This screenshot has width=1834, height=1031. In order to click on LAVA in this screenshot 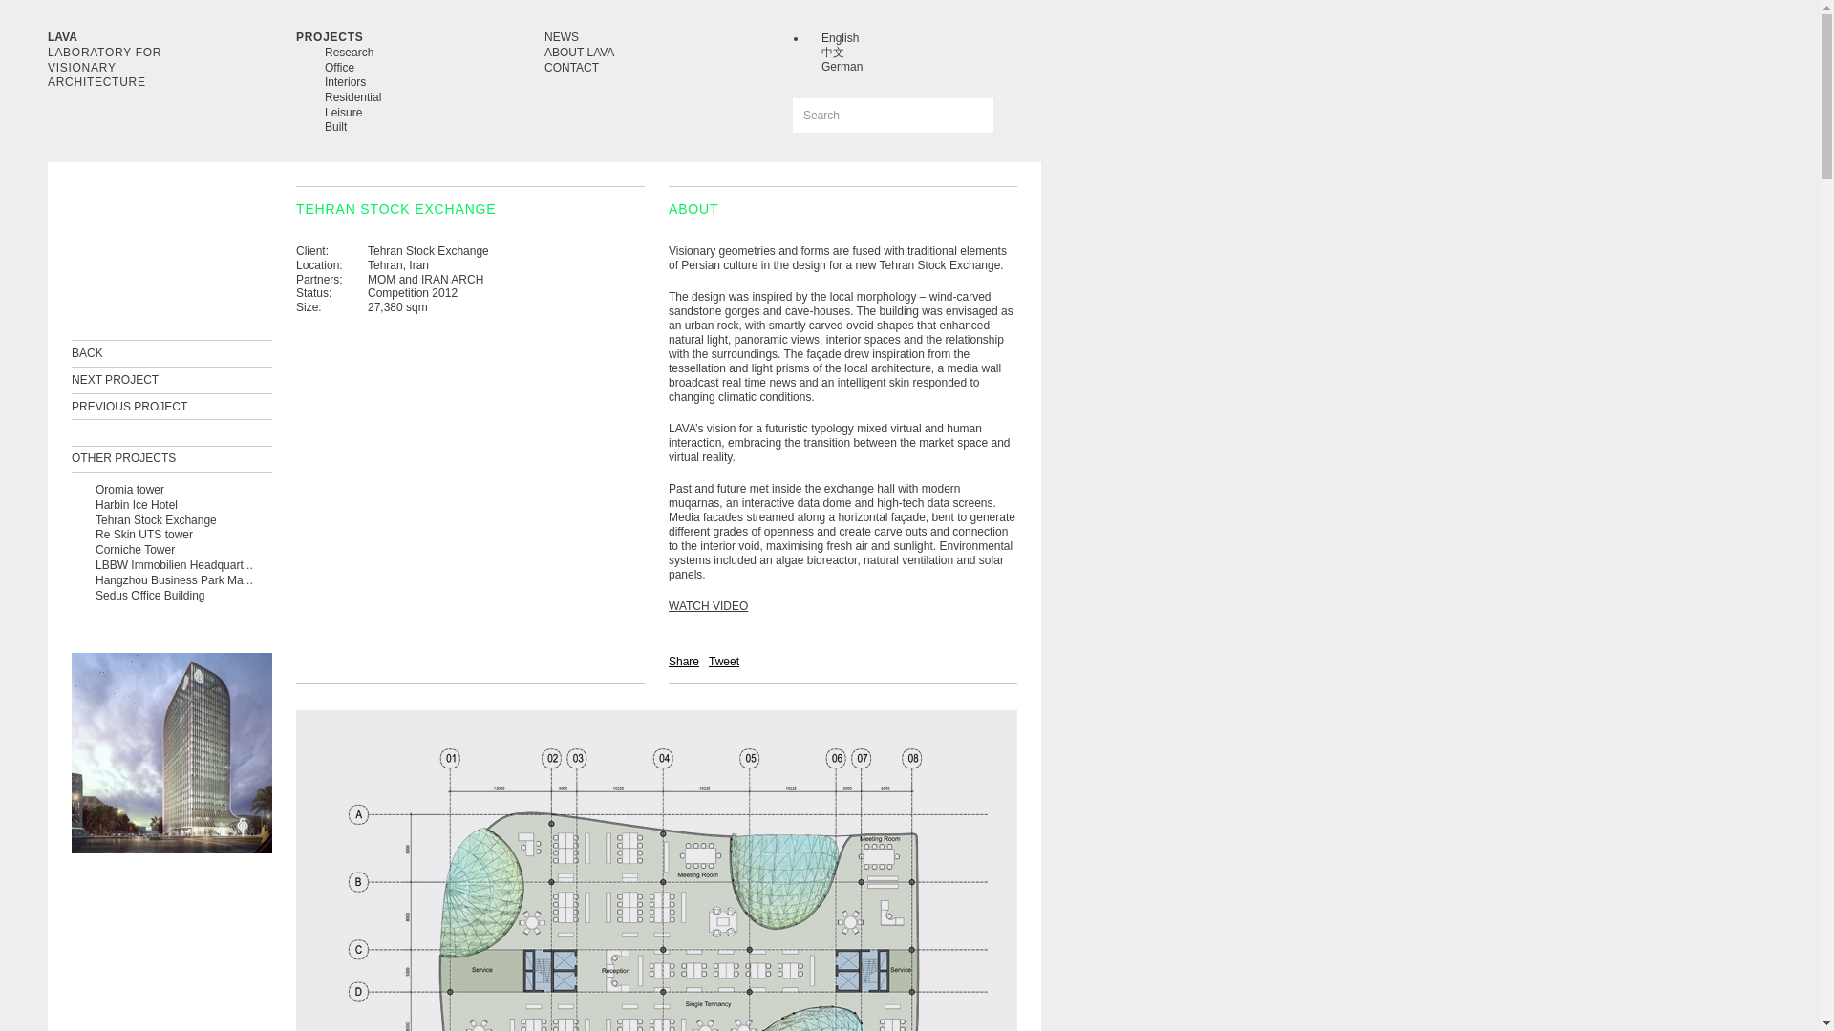, I will do `click(61, 37)`.